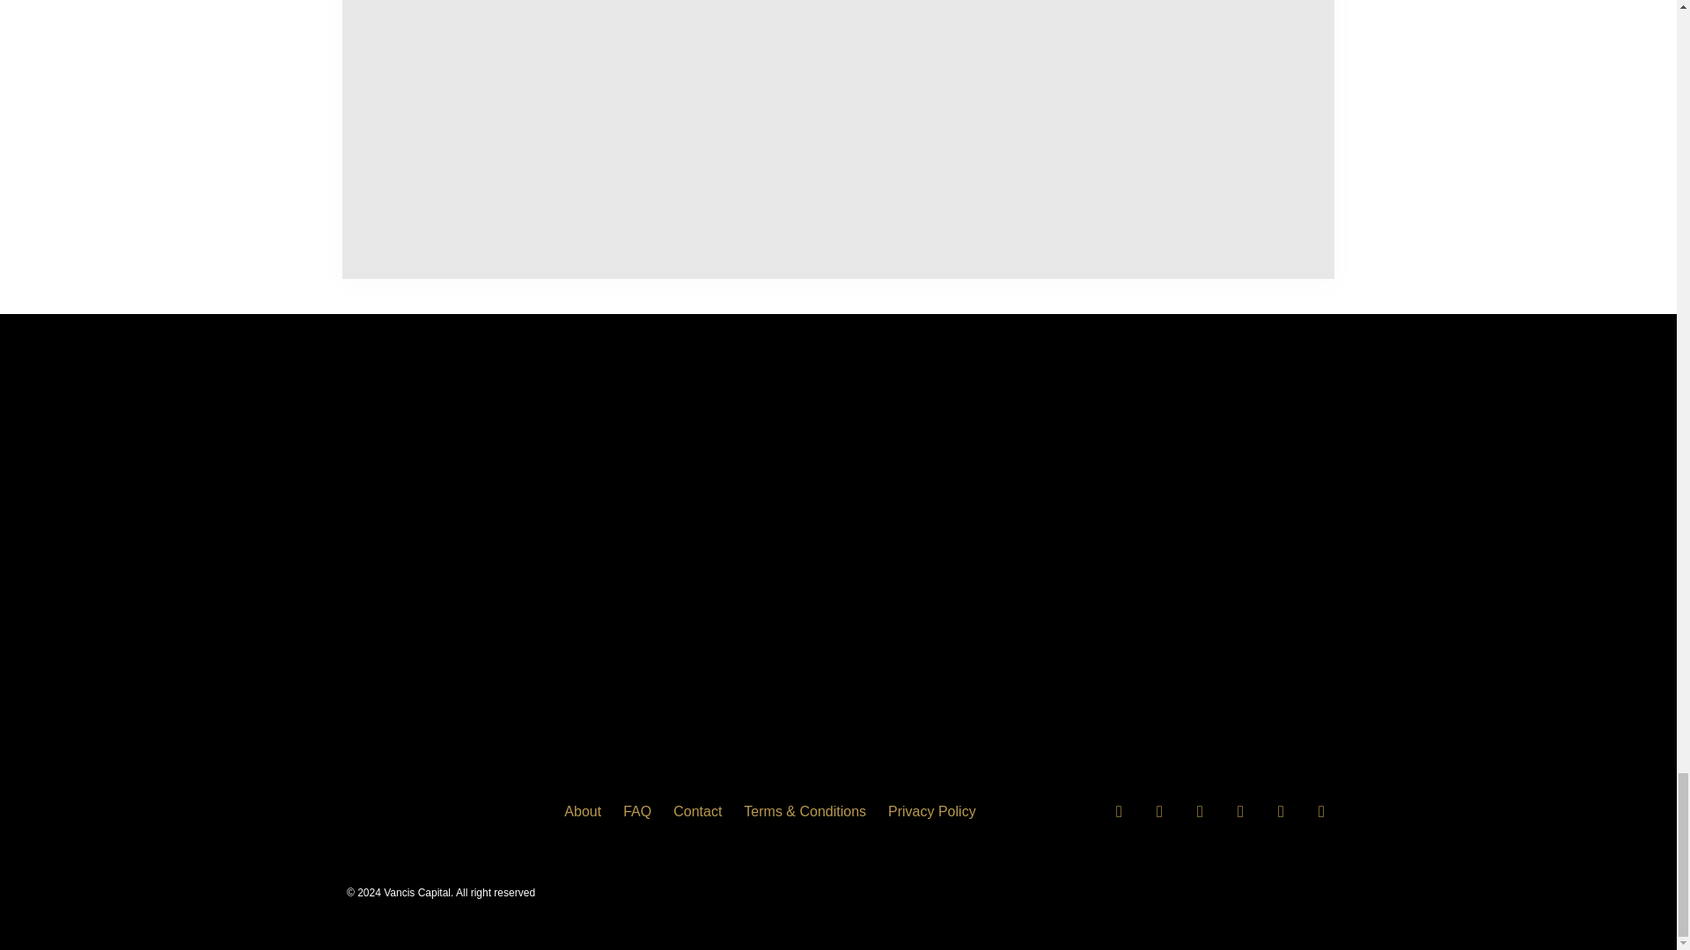  I want to click on About, so click(583, 811).